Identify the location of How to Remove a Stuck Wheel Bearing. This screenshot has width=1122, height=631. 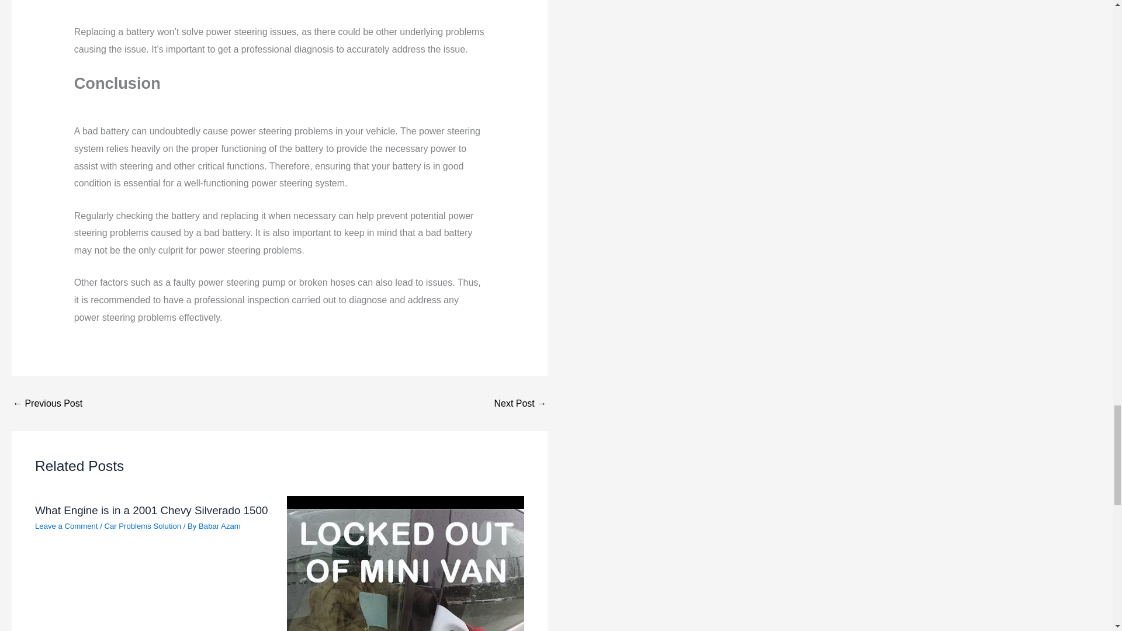
(47, 403).